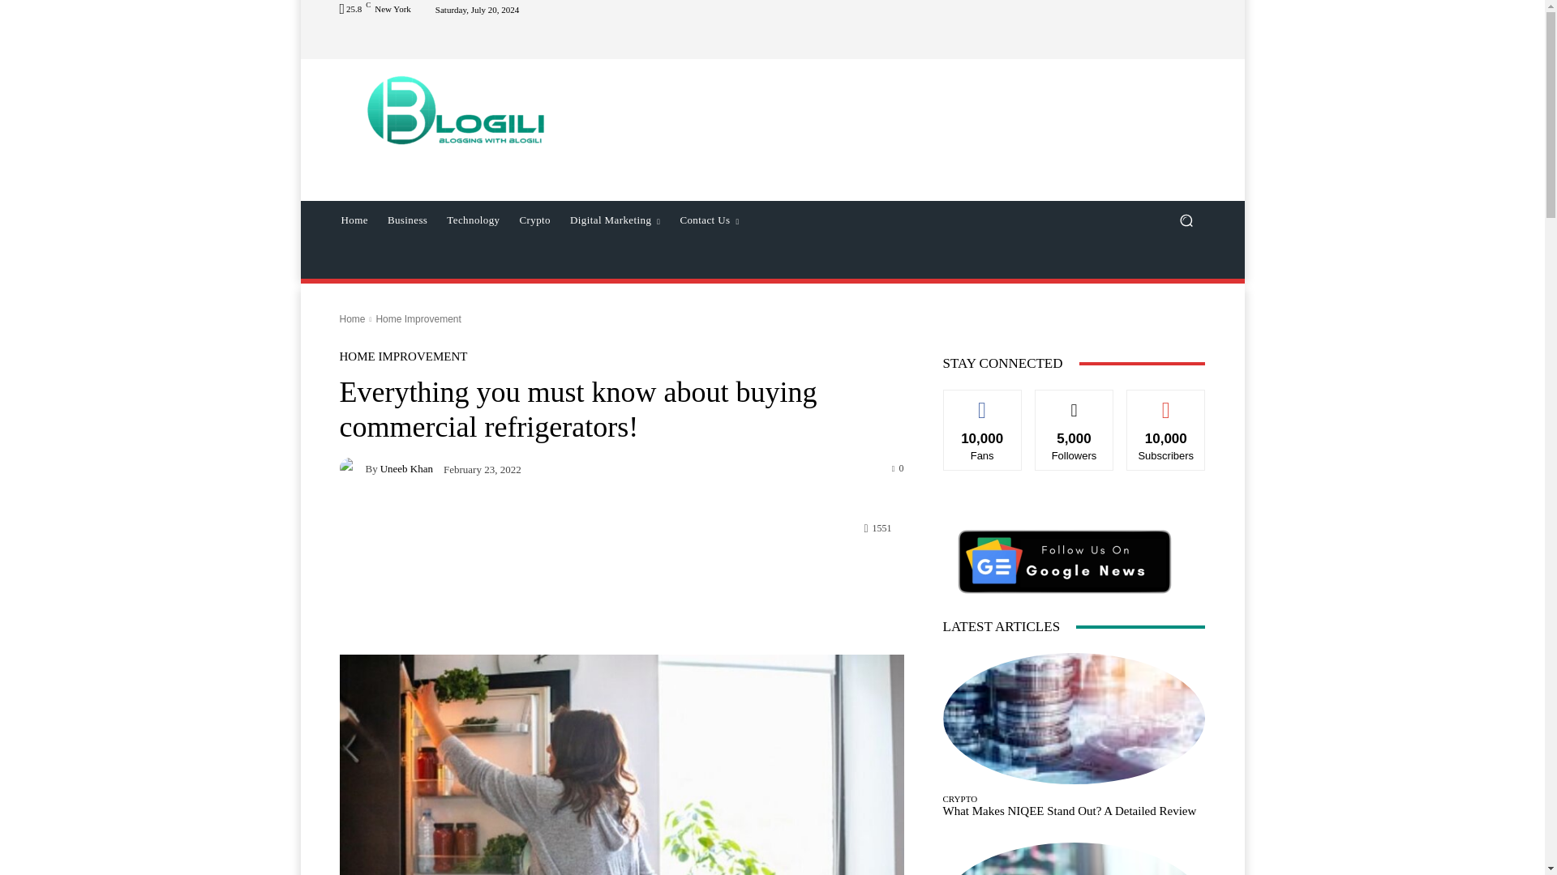 The image size is (1557, 875). Describe the element at coordinates (352, 318) in the screenshot. I see `Home` at that location.